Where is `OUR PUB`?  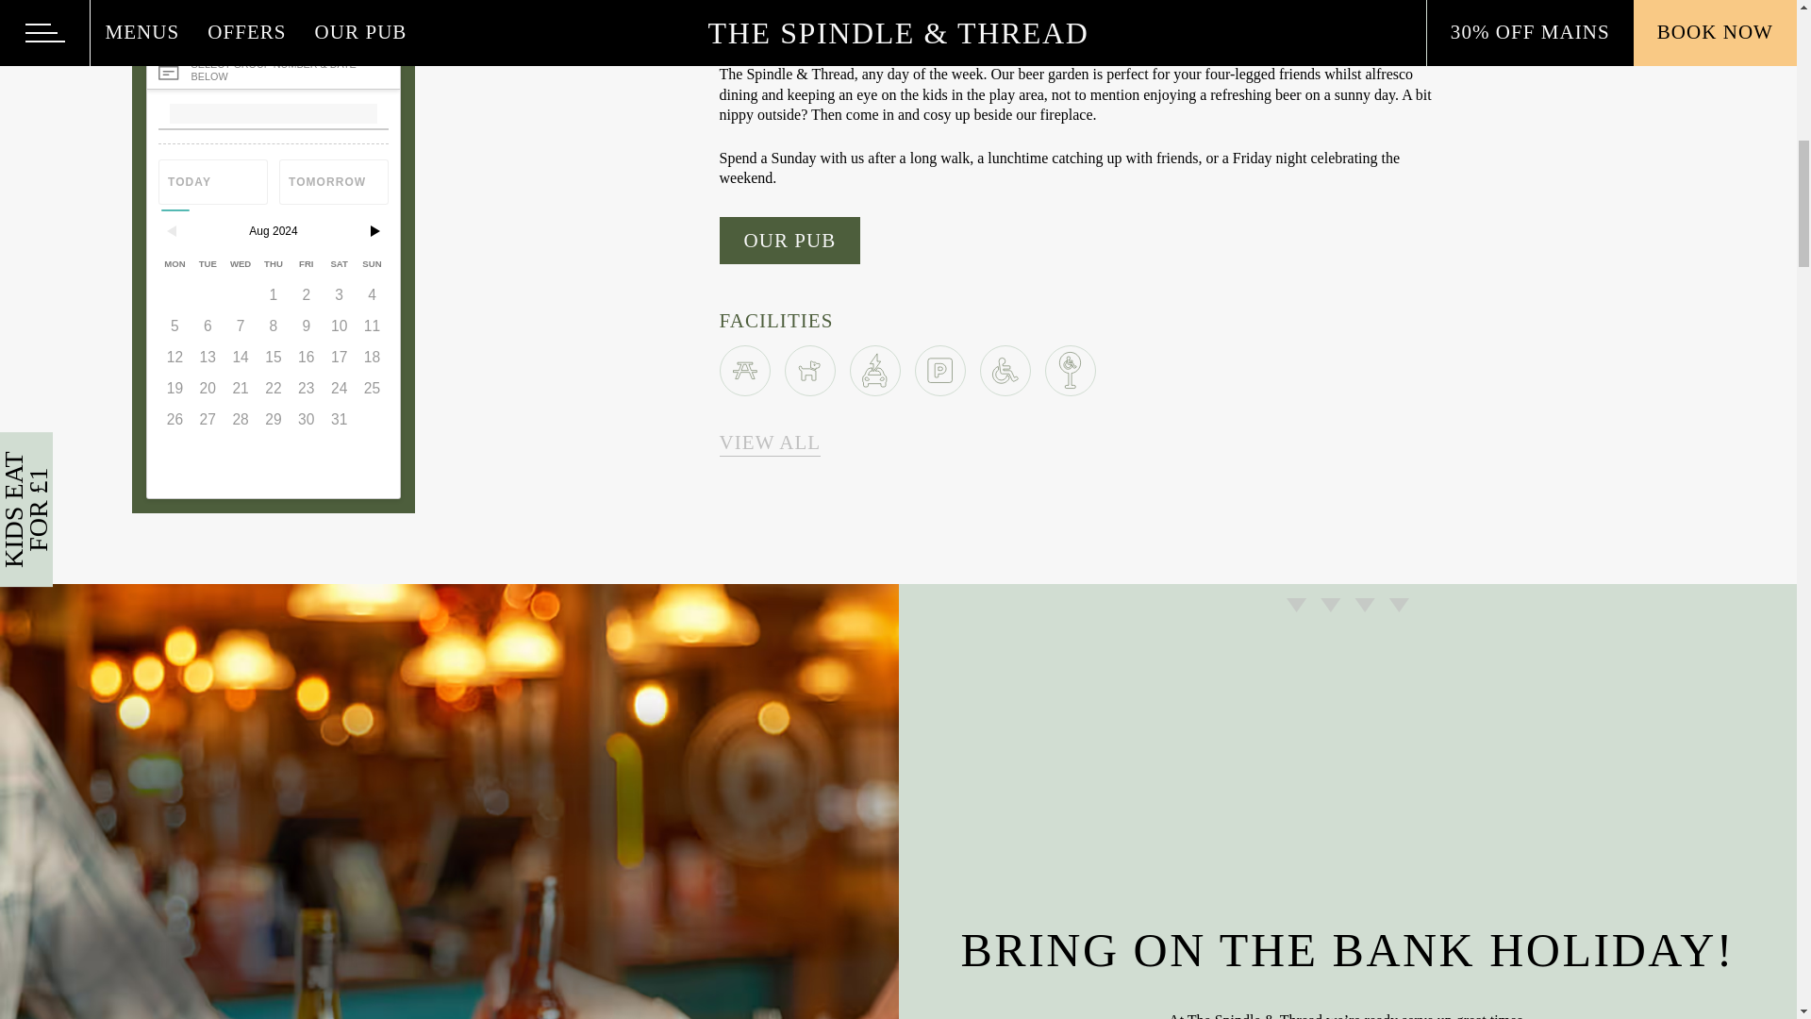 OUR PUB is located at coordinates (789, 240).